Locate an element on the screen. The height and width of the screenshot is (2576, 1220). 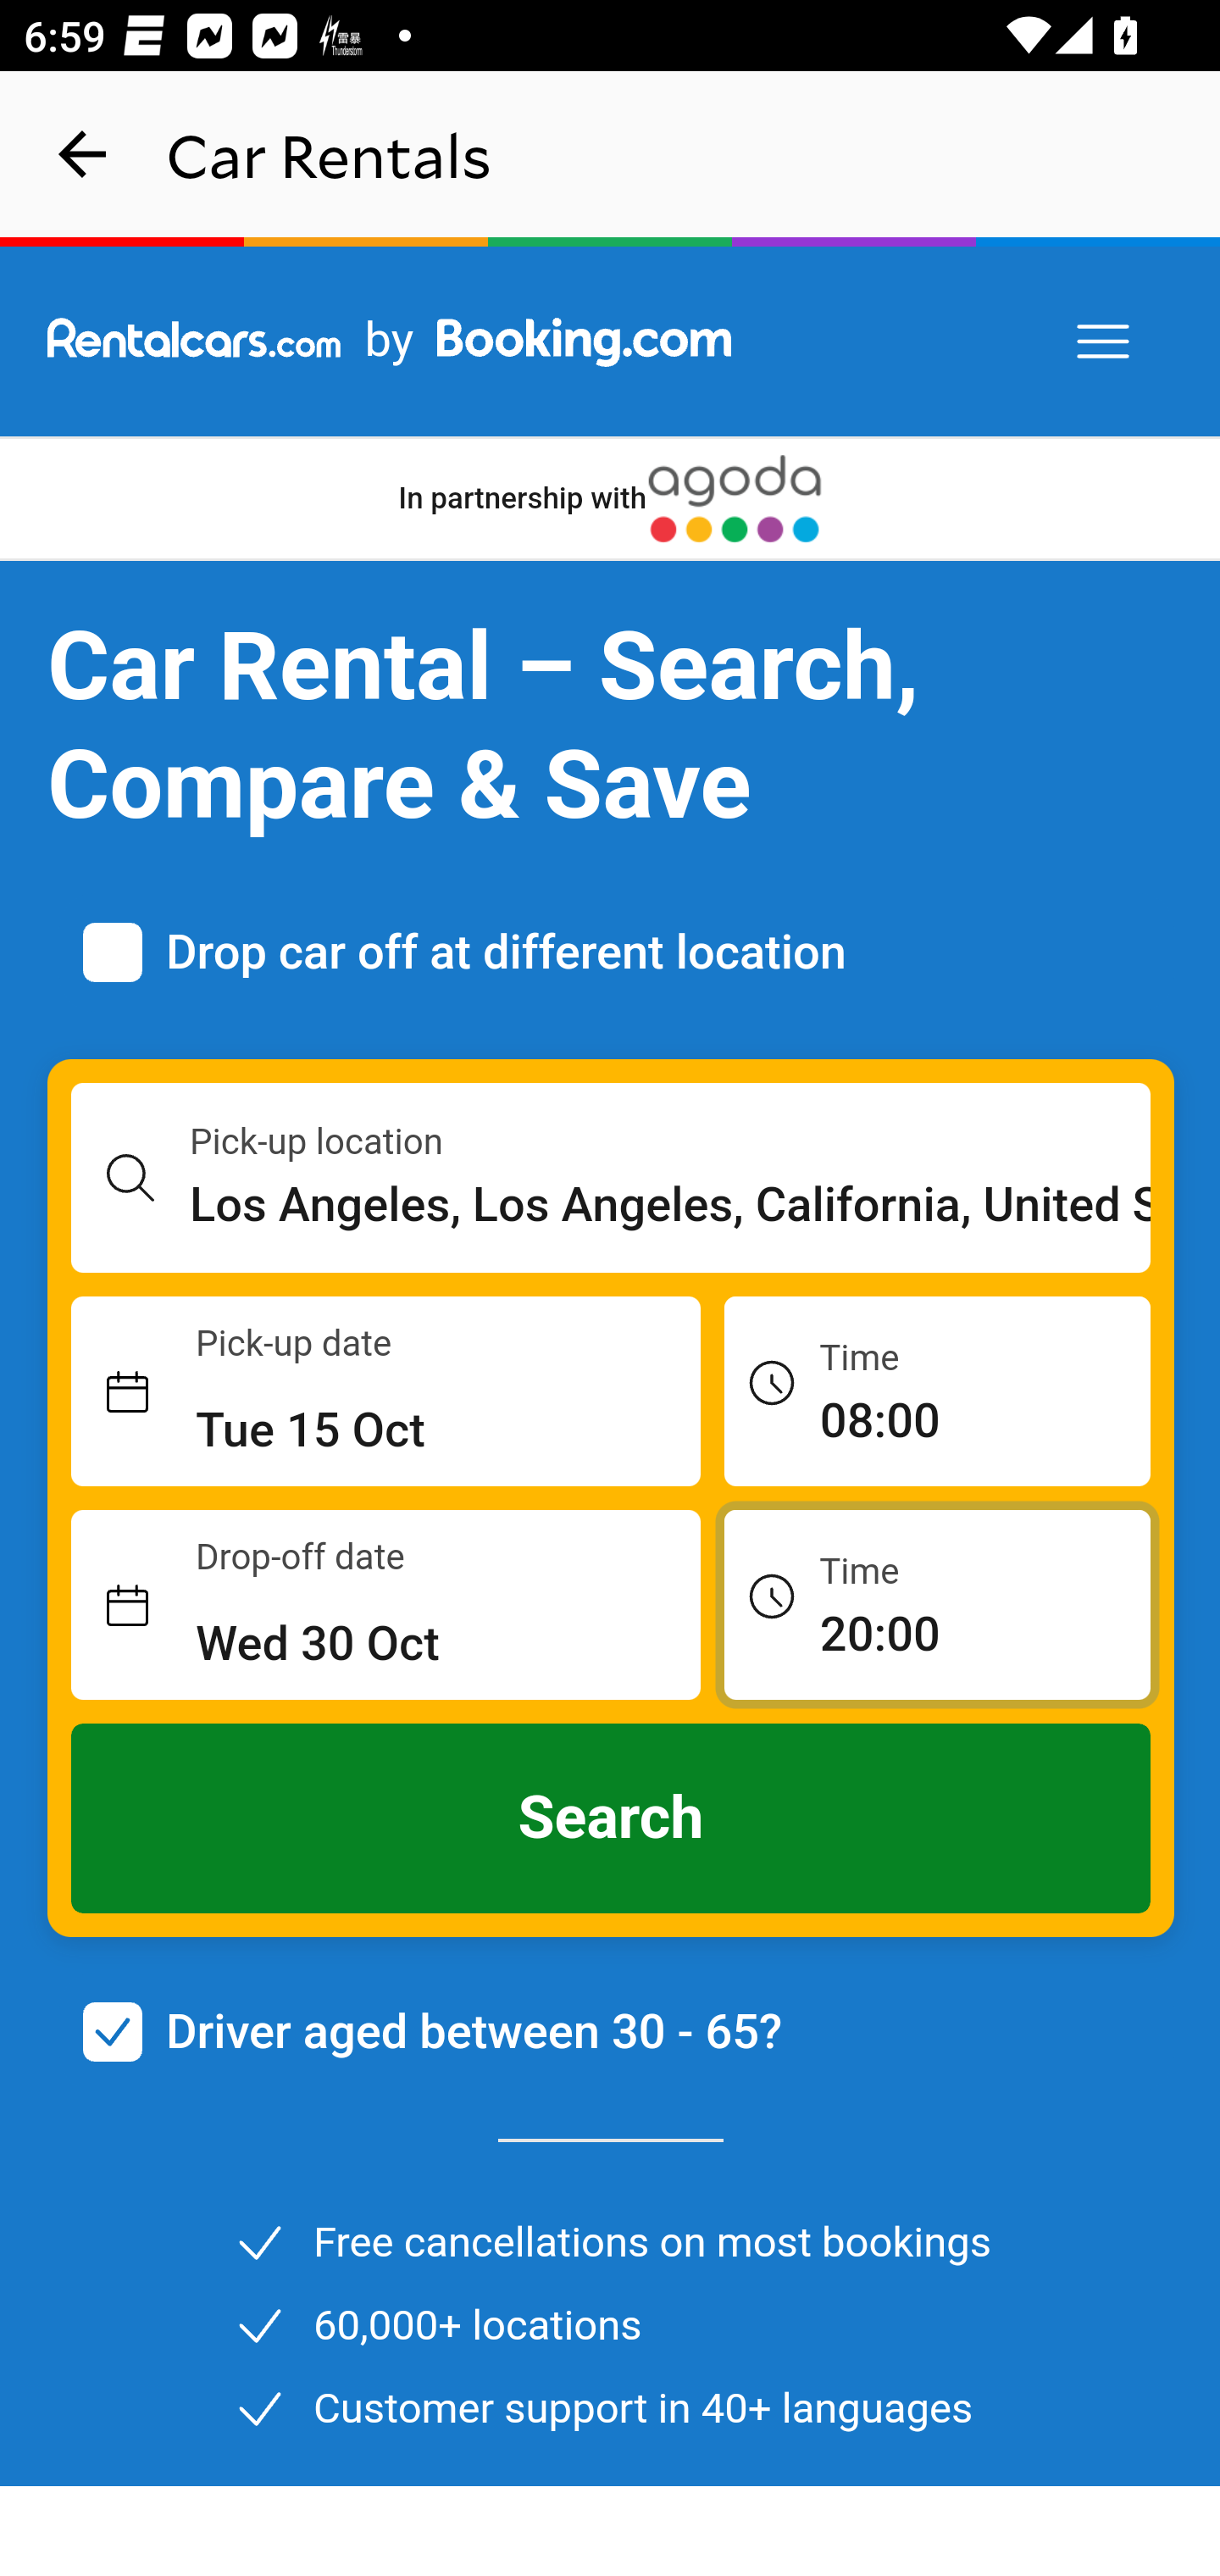
20:00 is located at coordinates (937, 1603).